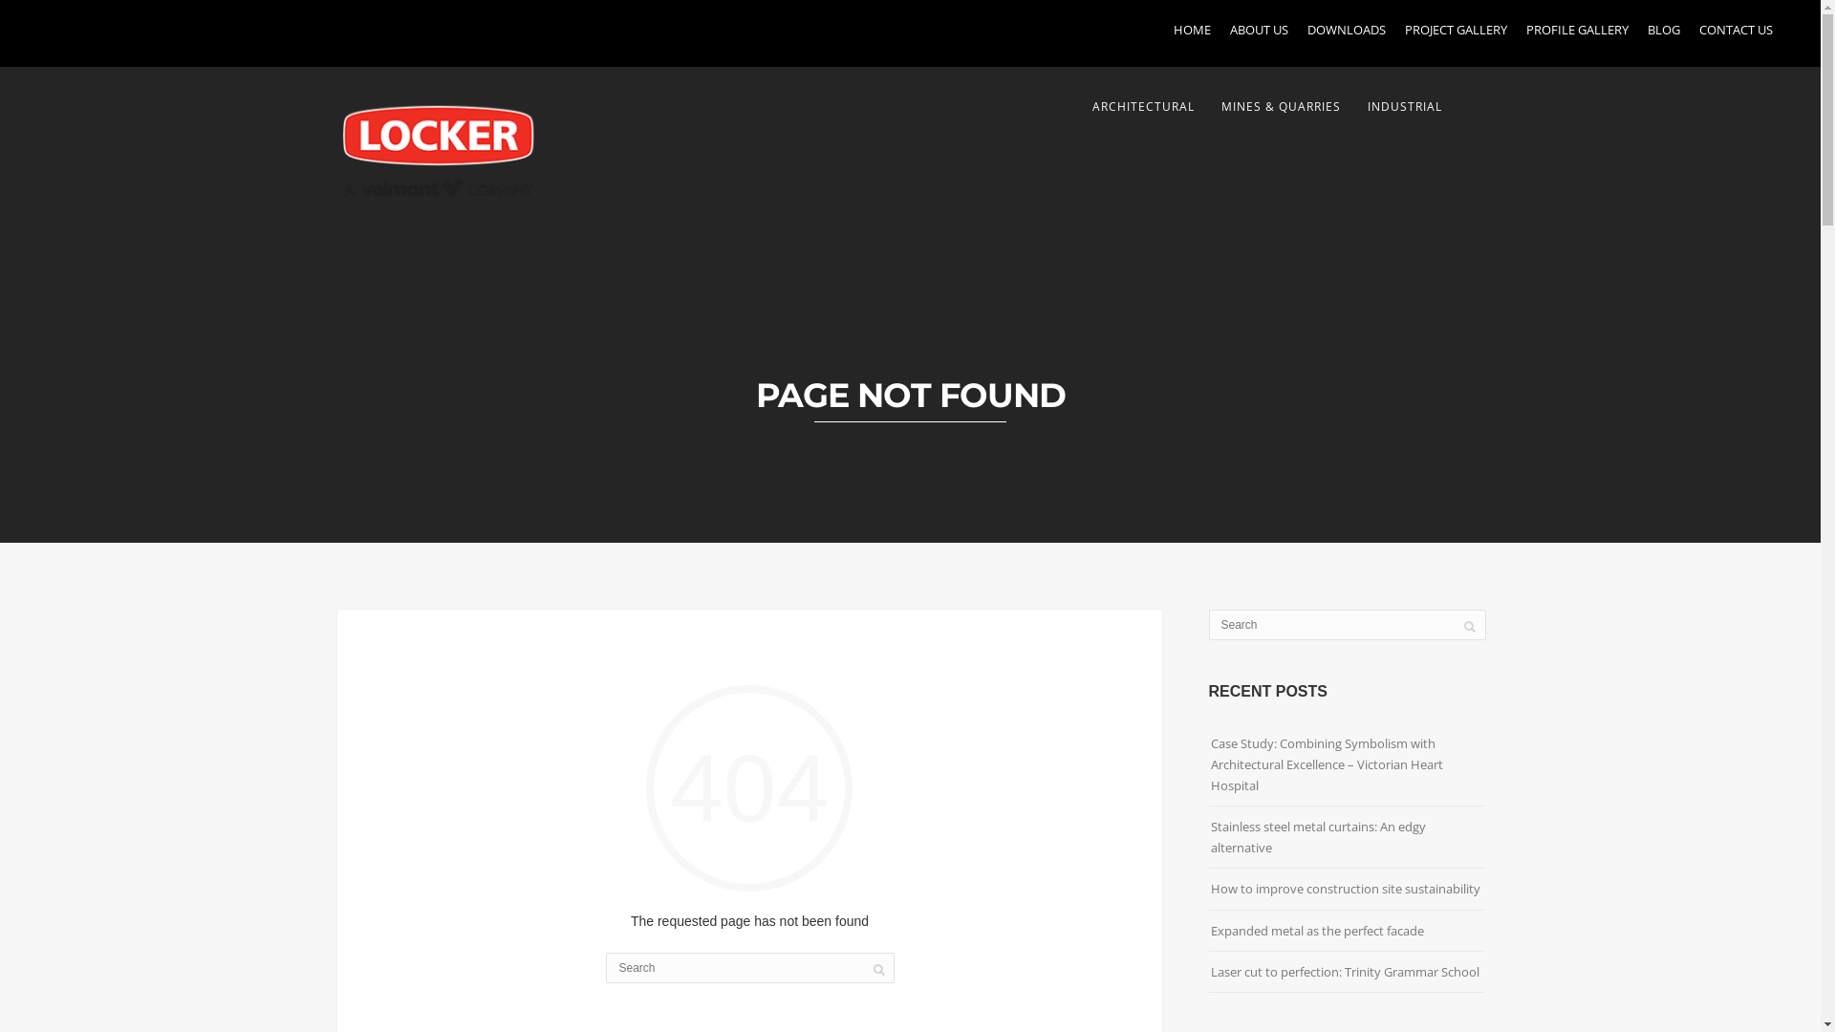 The width and height of the screenshot is (1835, 1032). What do you see at coordinates (1317, 837) in the screenshot?
I see `Stainless steel metal curtains: An edgy alternative` at bounding box center [1317, 837].